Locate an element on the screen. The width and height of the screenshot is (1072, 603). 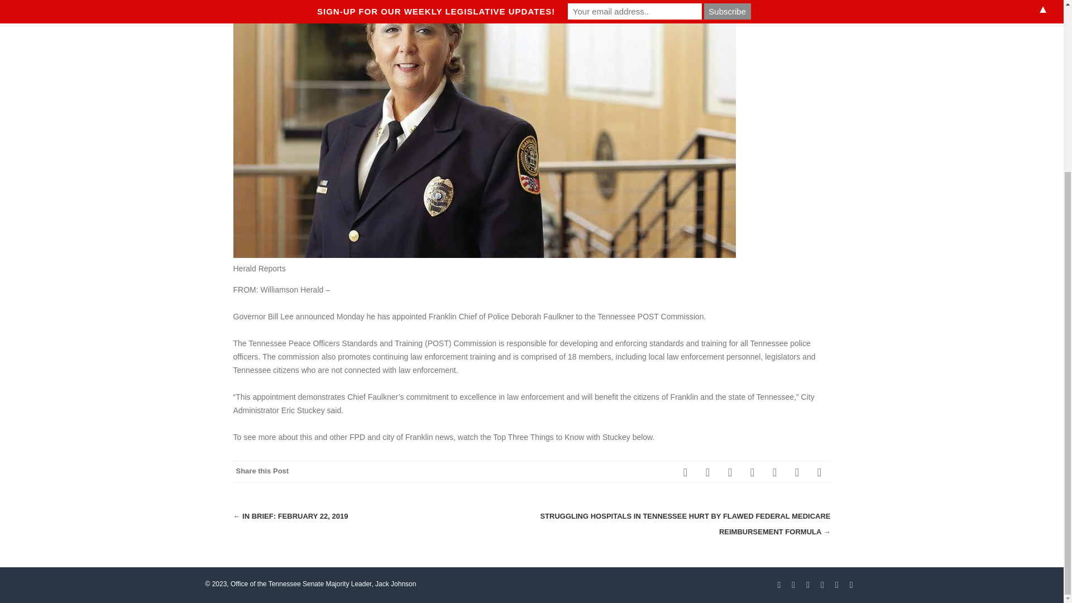
Herald Reports is located at coordinates (260, 269).